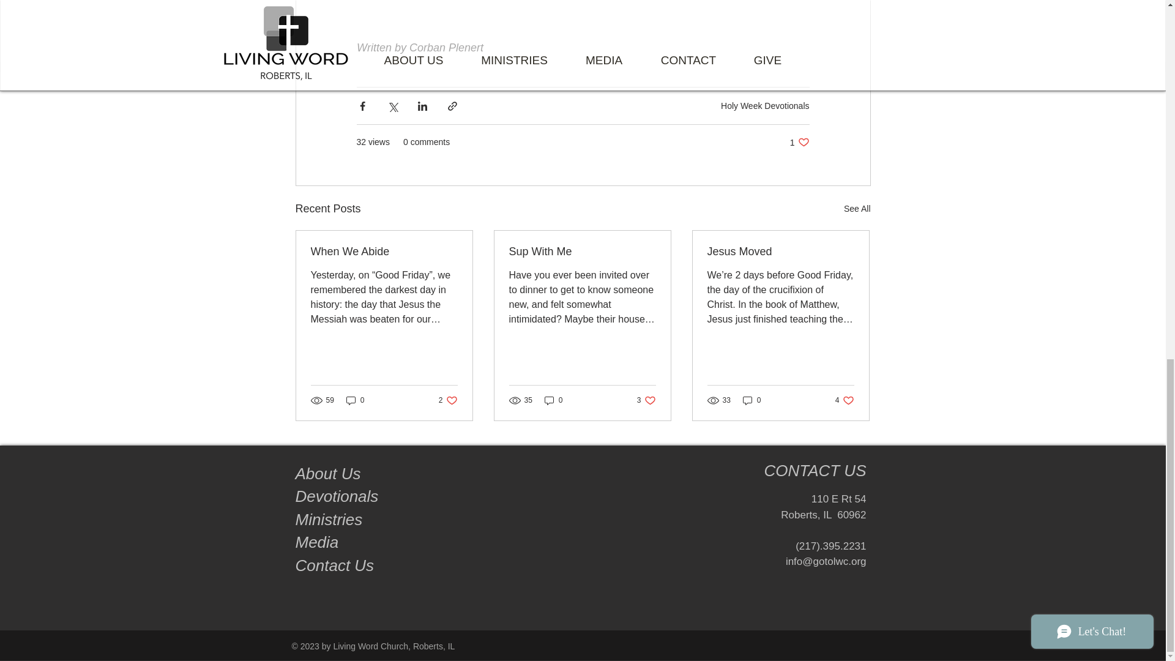 The image size is (1175, 661). Describe the element at coordinates (857, 209) in the screenshot. I see `Devotionals ` at that location.